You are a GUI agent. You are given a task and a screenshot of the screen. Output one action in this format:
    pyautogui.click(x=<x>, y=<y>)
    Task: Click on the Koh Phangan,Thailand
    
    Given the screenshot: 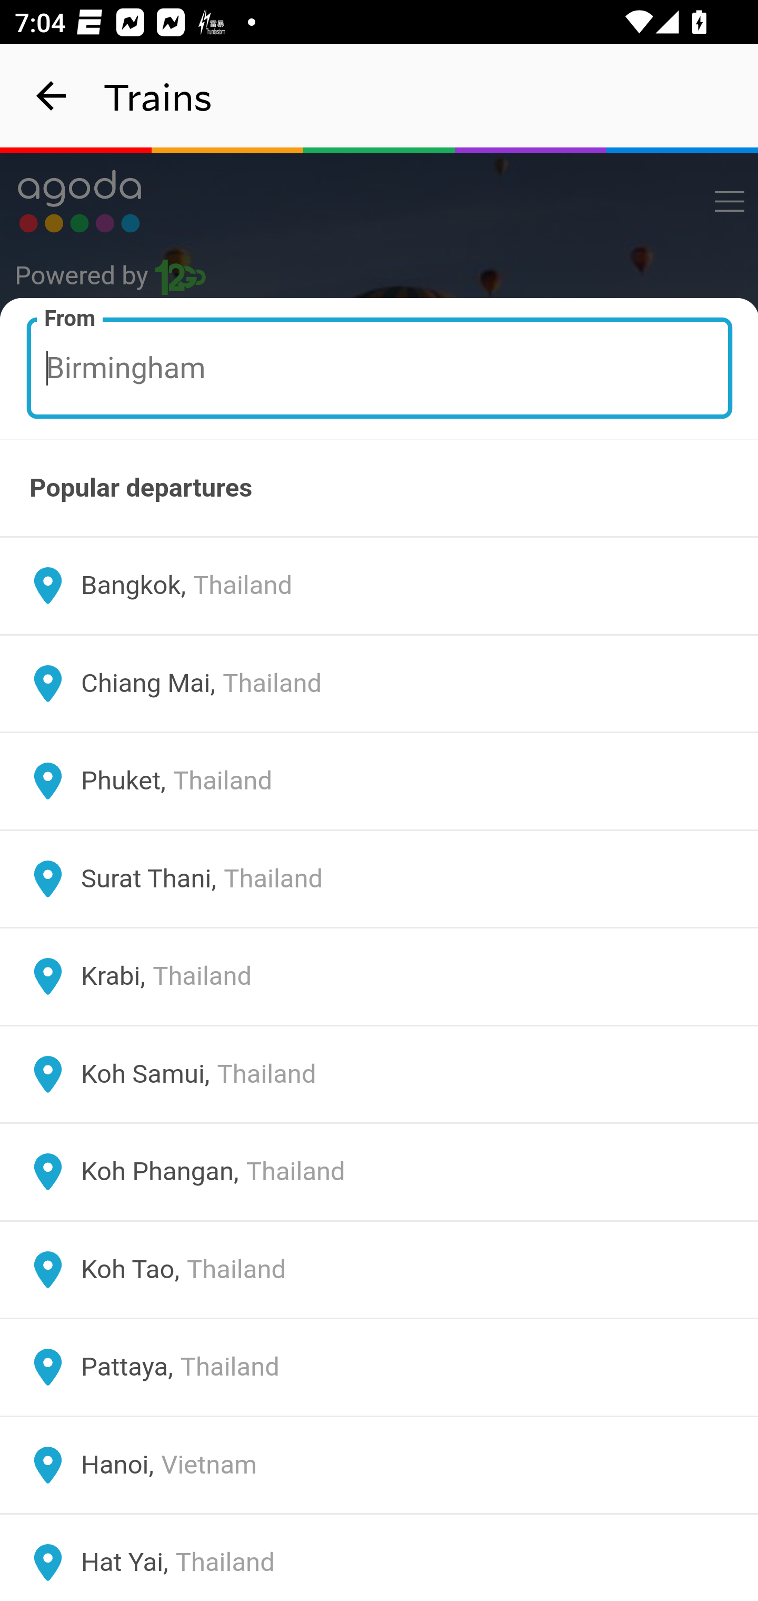 What is the action you would take?
    pyautogui.click(x=379, y=1172)
    